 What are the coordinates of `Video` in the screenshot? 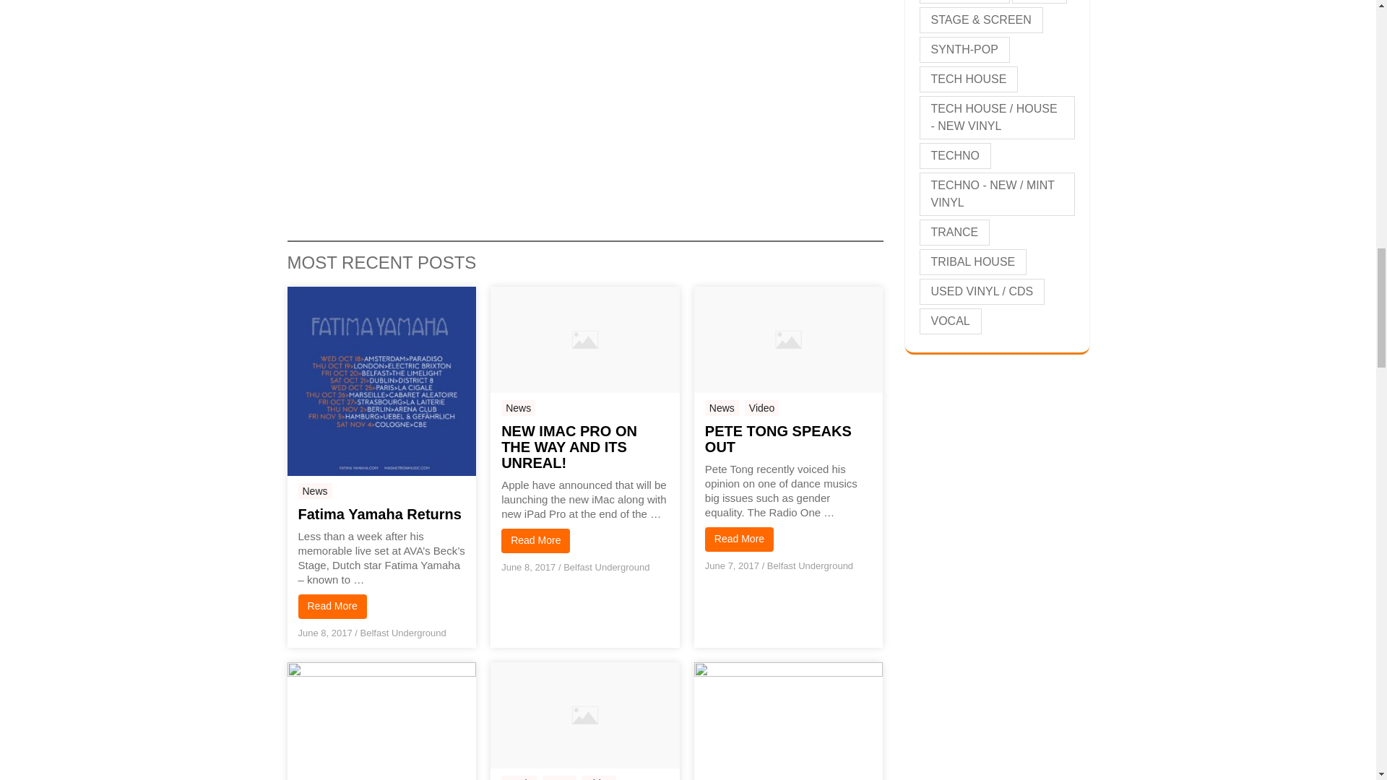 It's located at (762, 407).